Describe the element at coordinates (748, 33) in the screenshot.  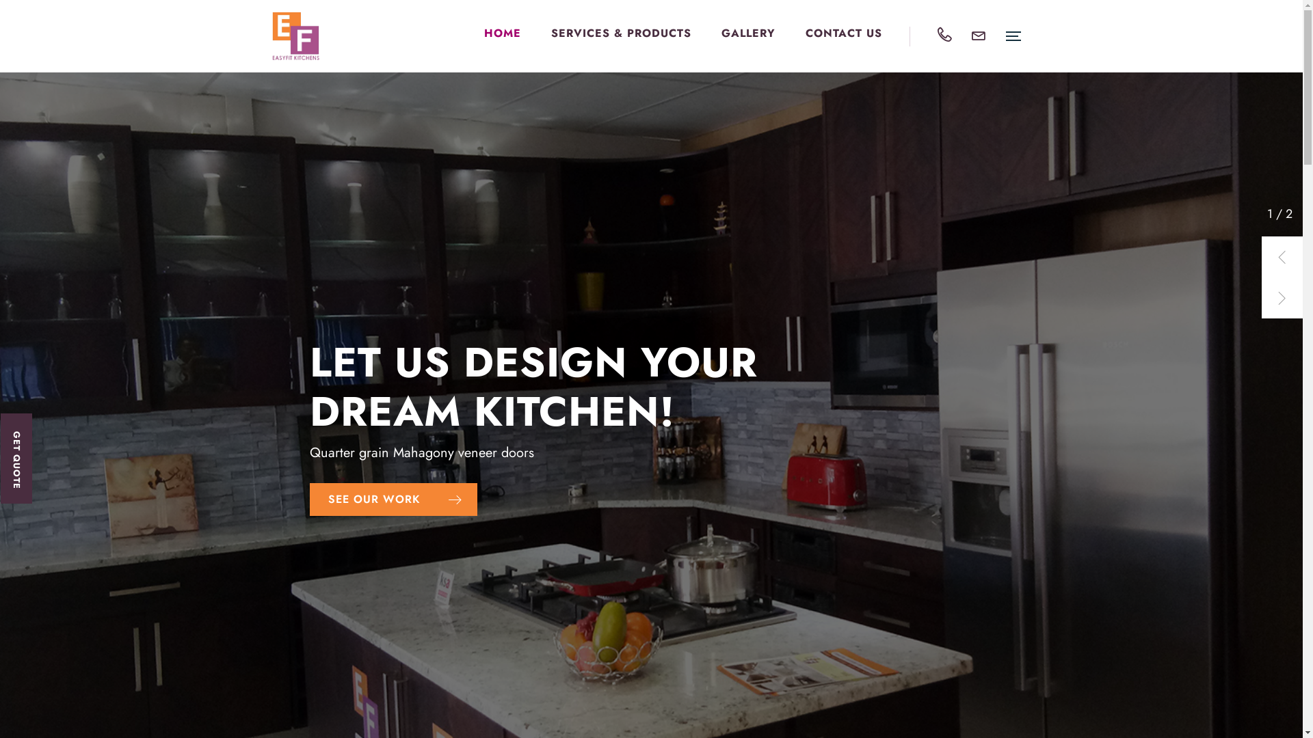
I see `GALLERY` at that location.